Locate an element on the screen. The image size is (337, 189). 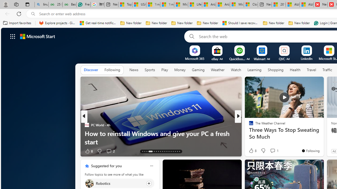
86 Like is located at coordinates (252, 151).